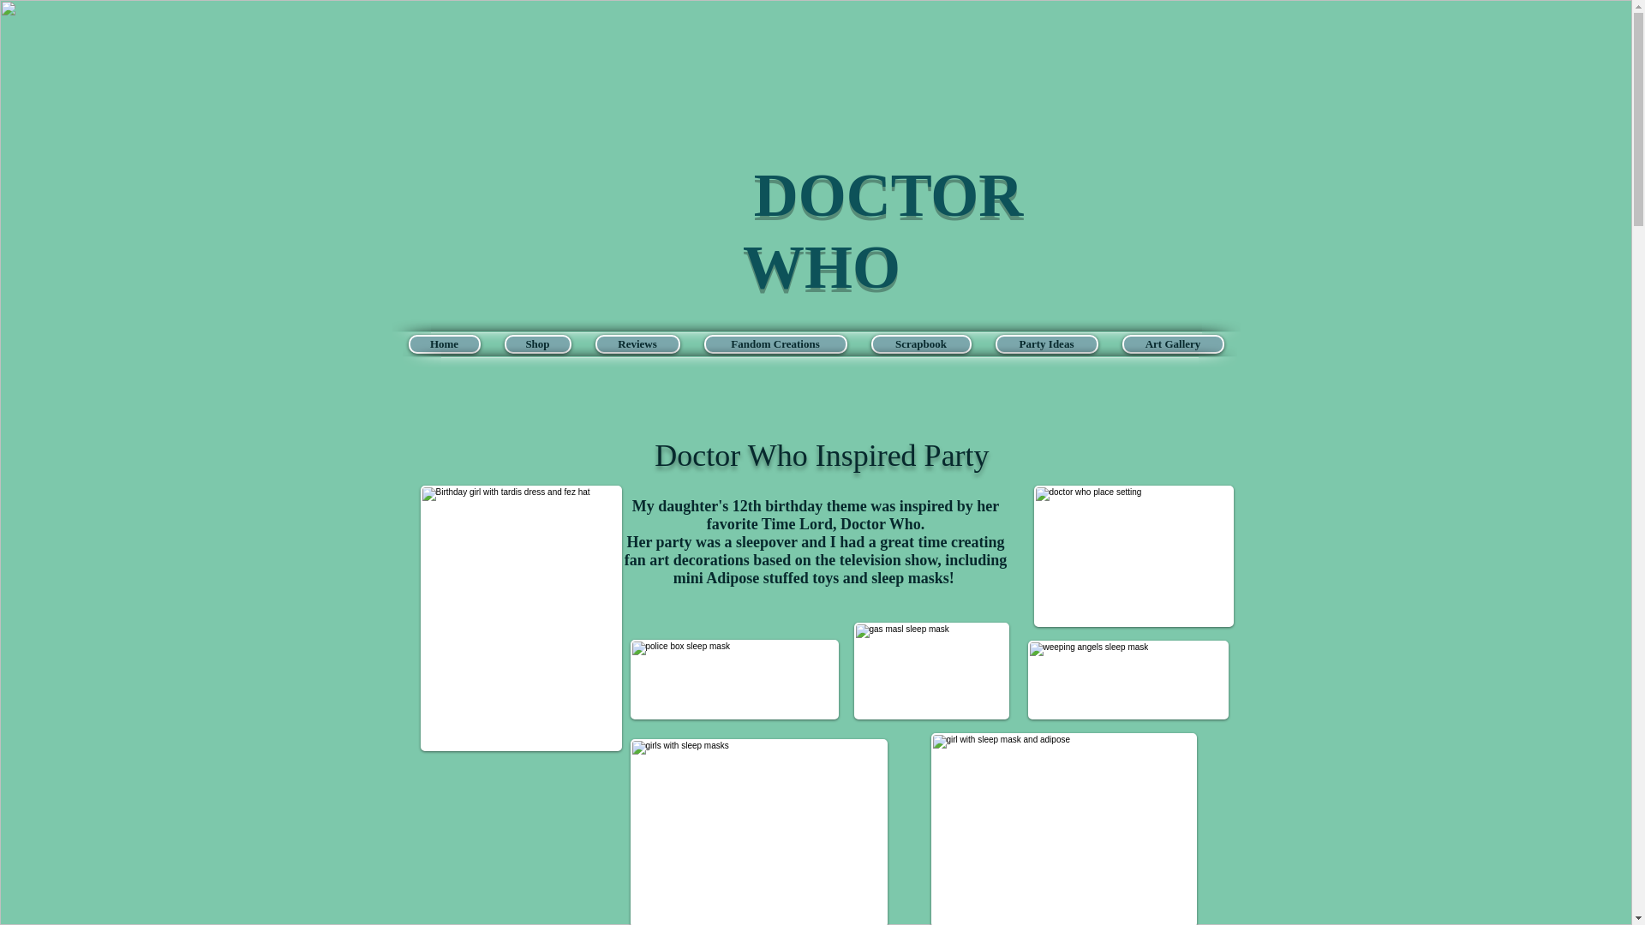 The height and width of the screenshot is (925, 1645). Describe the element at coordinates (636, 343) in the screenshot. I see `Reviews` at that location.